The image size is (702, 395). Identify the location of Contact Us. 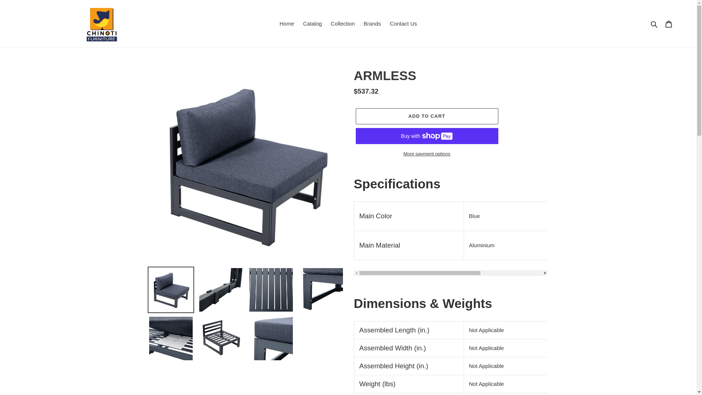
(403, 23).